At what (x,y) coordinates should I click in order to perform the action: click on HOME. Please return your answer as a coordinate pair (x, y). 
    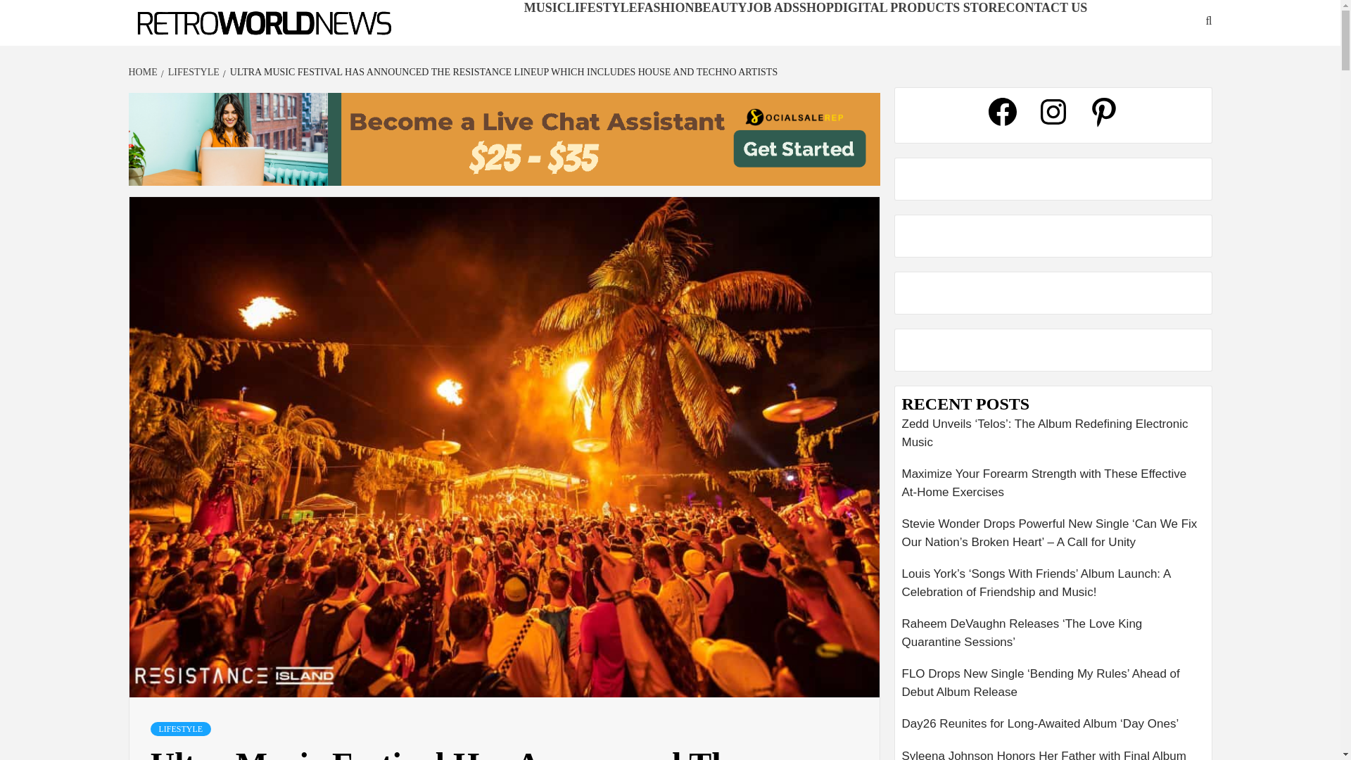
    Looking at the image, I should click on (144, 72).